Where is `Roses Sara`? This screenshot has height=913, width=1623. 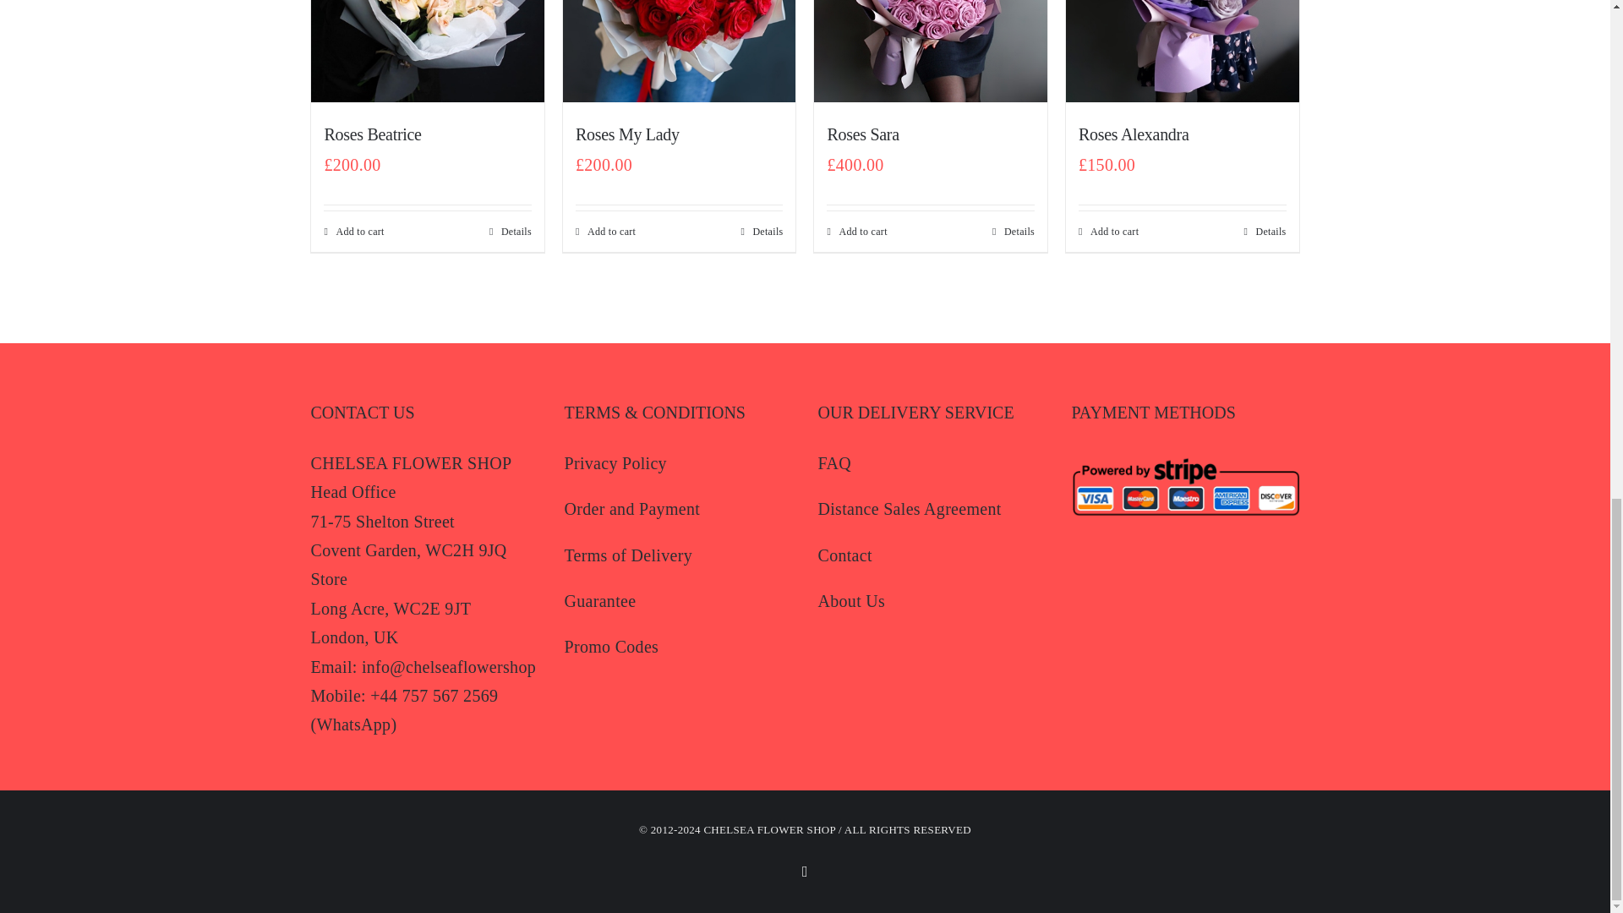
Roses Sara is located at coordinates (862, 134).